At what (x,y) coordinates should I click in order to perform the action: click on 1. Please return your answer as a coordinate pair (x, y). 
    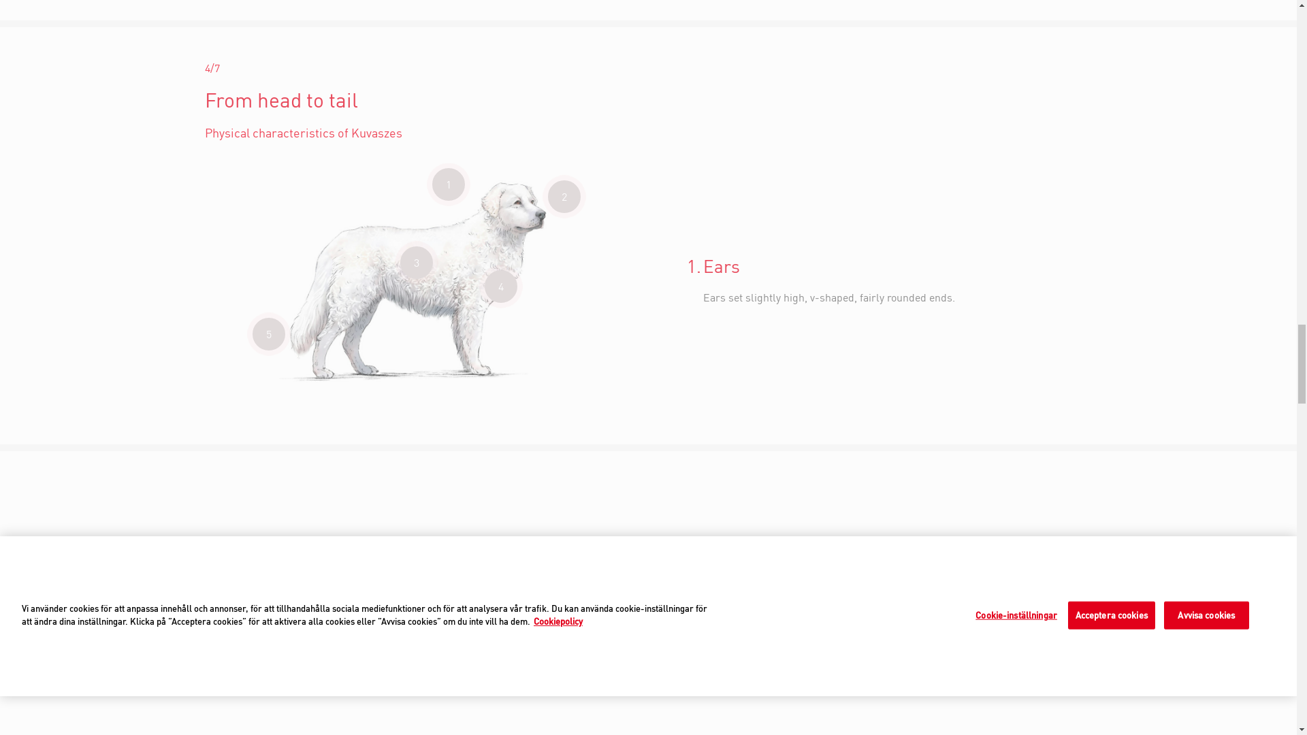
    Looking at the image, I should click on (449, 184).